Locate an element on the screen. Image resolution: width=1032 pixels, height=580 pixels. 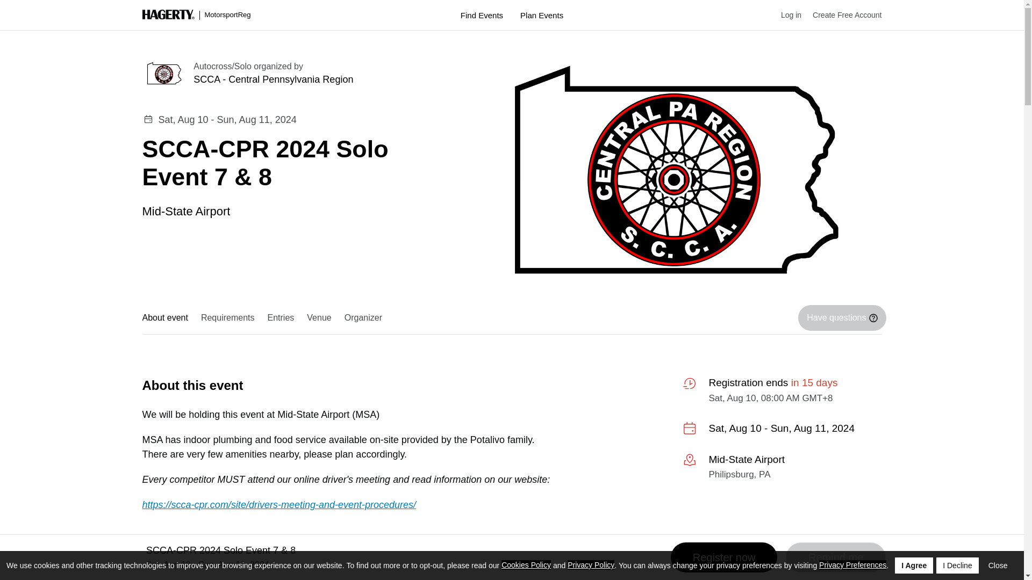
Mid-State Airport is located at coordinates (186, 210).